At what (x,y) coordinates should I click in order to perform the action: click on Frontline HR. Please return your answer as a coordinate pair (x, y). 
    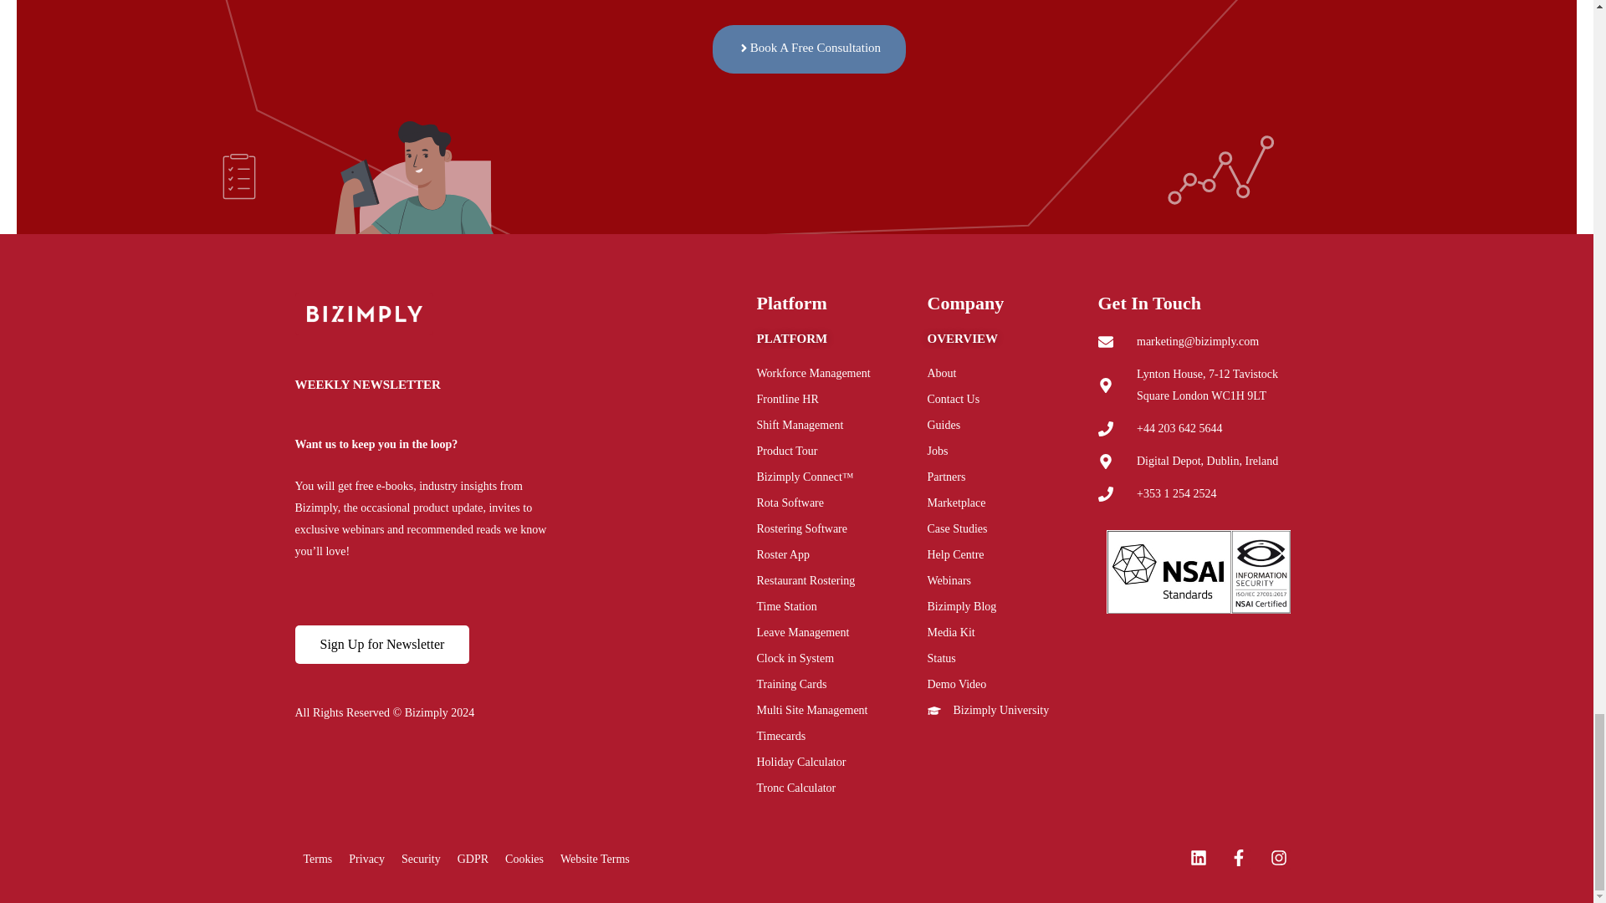
    Looking at the image, I should click on (841, 400).